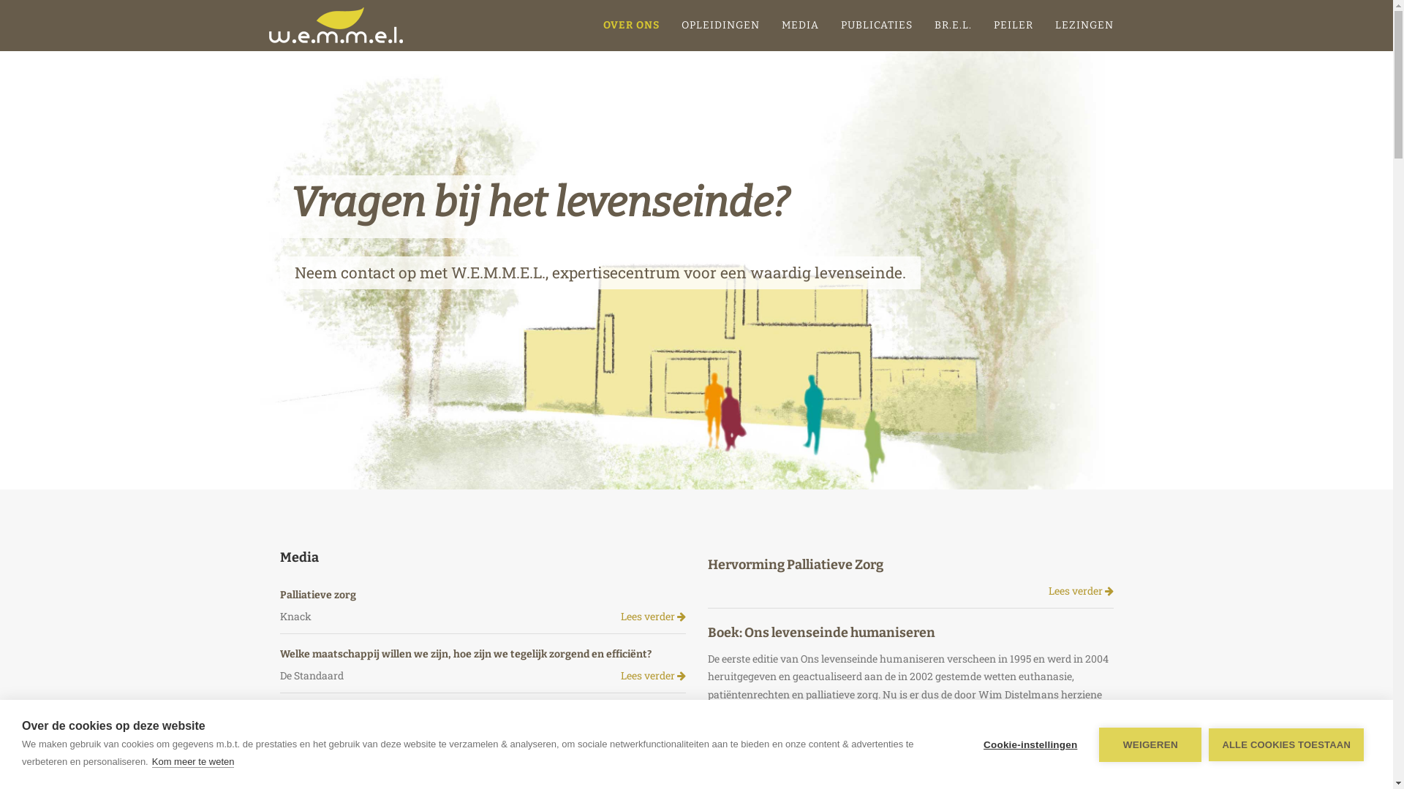 The height and width of the screenshot is (789, 1404). I want to click on Lees verder, so click(652, 617).